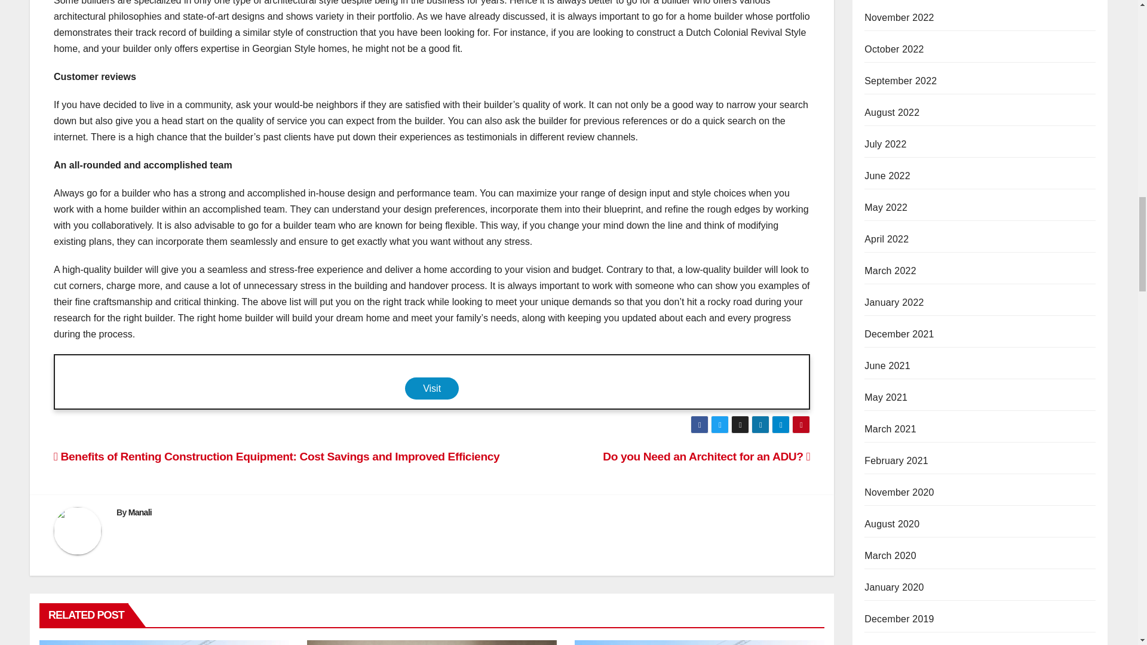 The width and height of the screenshot is (1147, 645). What do you see at coordinates (431, 388) in the screenshot?
I see `Visit` at bounding box center [431, 388].